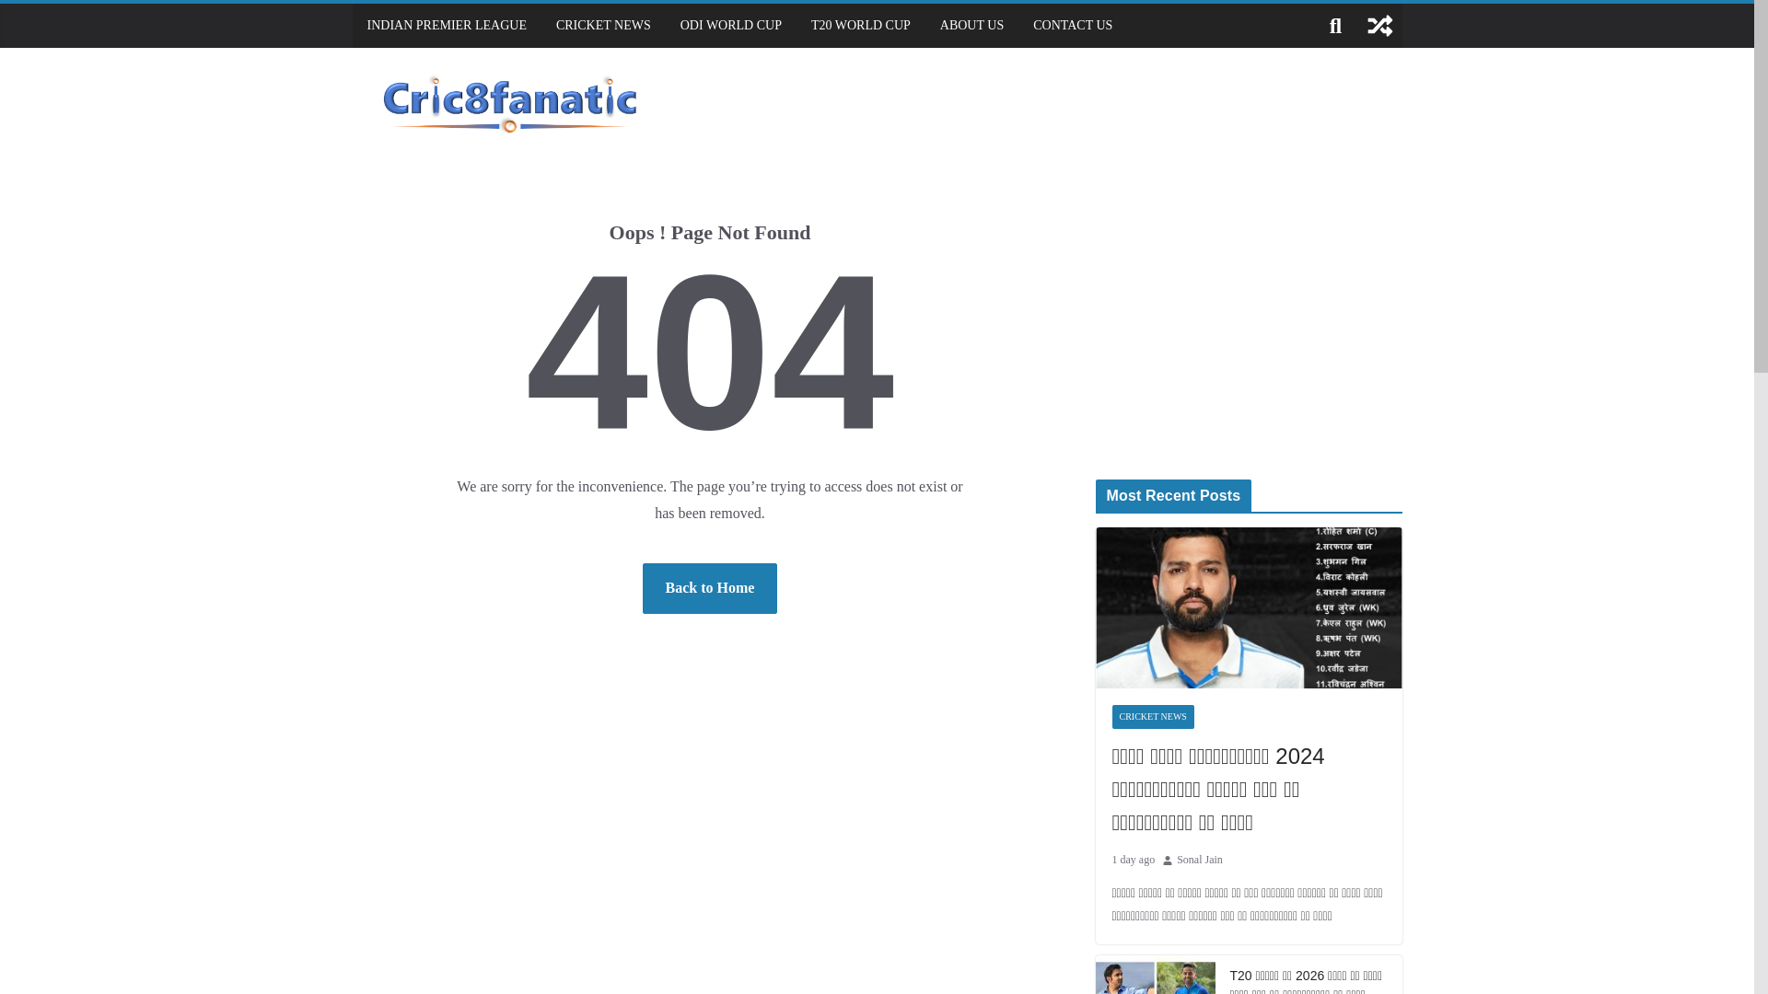 The height and width of the screenshot is (994, 1768). I want to click on ODI WORLD CUP, so click(731, 26).